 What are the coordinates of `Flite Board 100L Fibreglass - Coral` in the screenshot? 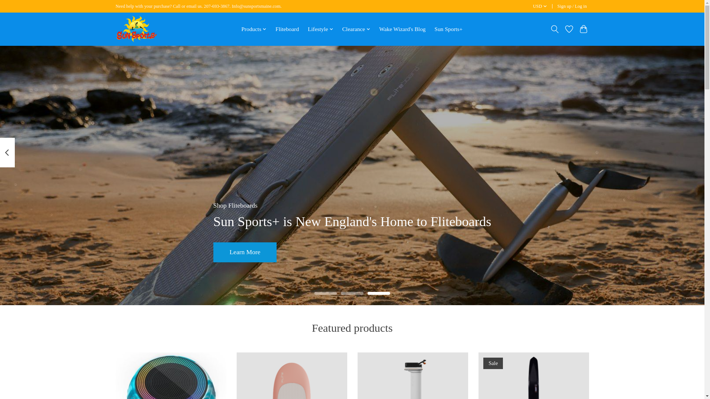 It's located at (291, 375).